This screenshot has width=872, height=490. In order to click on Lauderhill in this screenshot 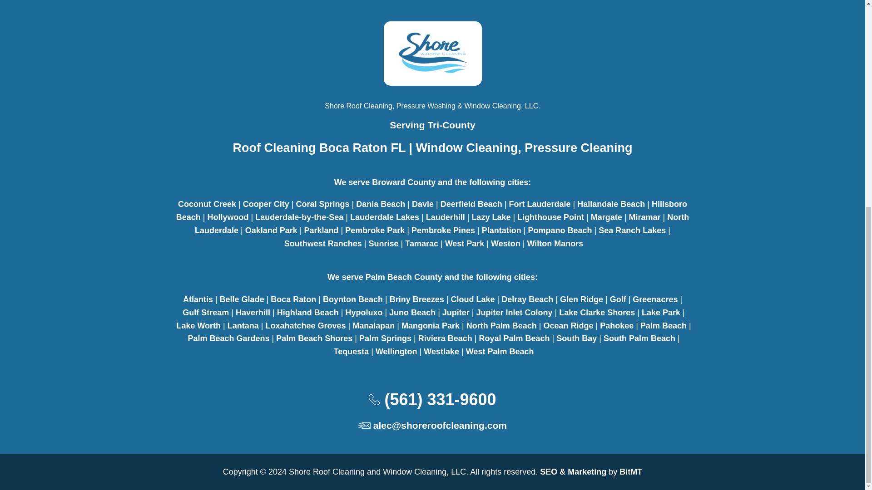, I will do `click(445, 217)`.